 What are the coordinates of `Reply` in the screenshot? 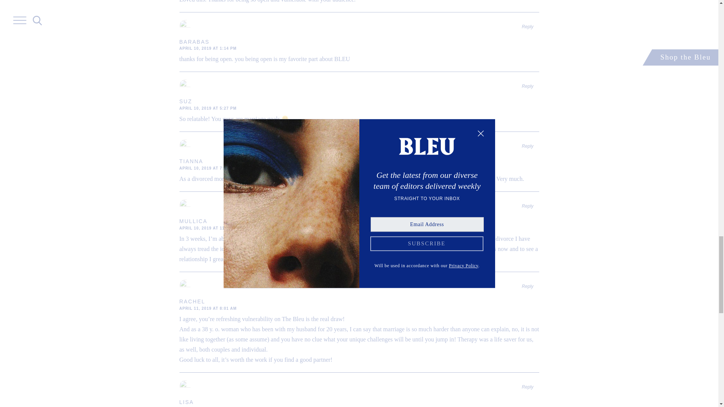 It's located at (528, 387).